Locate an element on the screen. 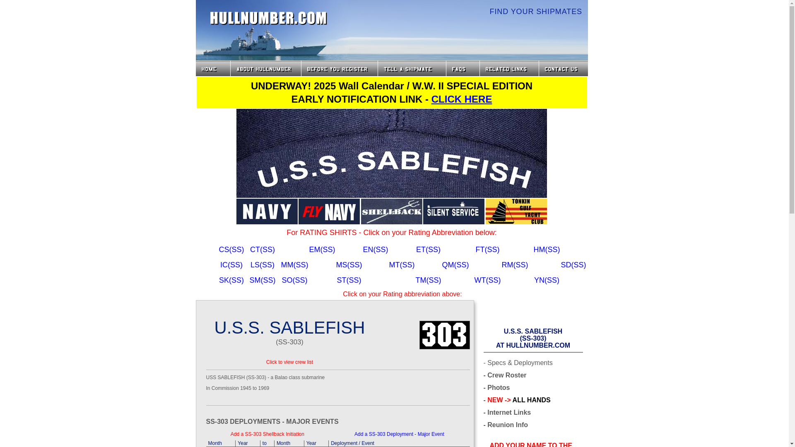  Click to view crew list is located at coordinates (265, 68).